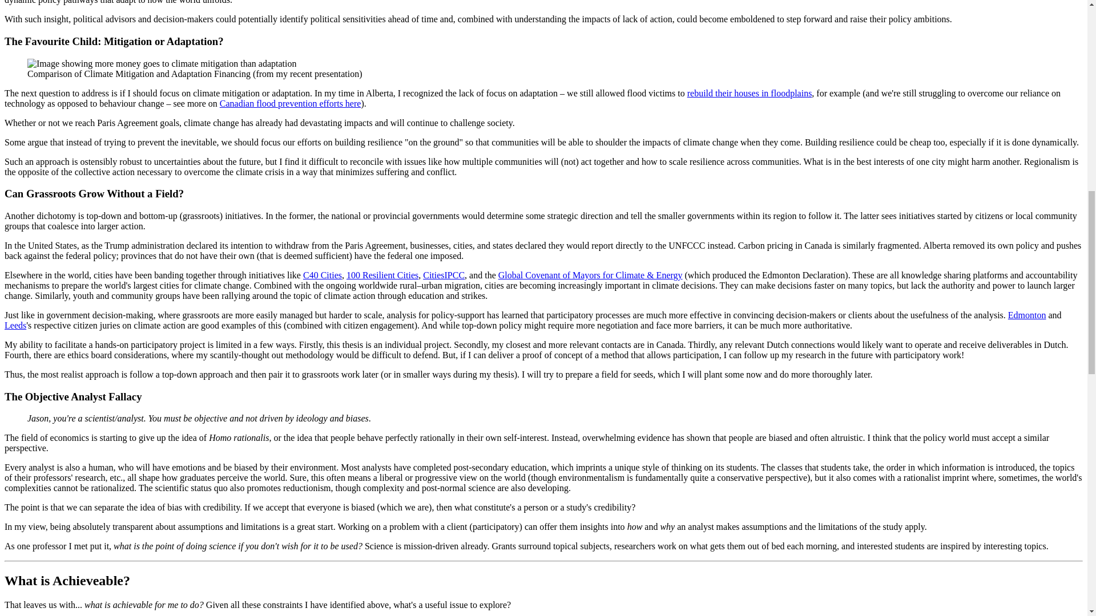 This screenshot has height=616, width=1096. Describe the element at coordinates (15, 325) in the screenshot. I see `Leeds` at that location.